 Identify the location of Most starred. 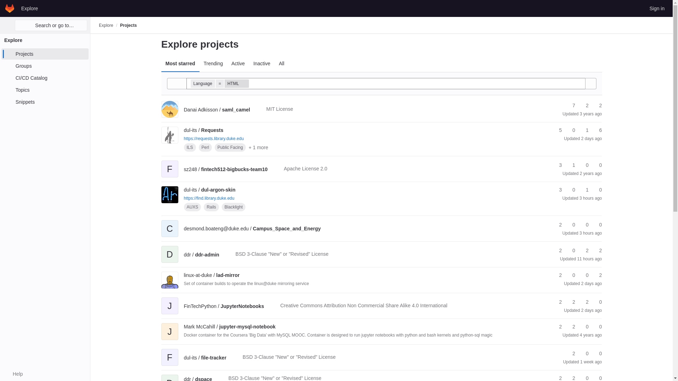
(180, 64).